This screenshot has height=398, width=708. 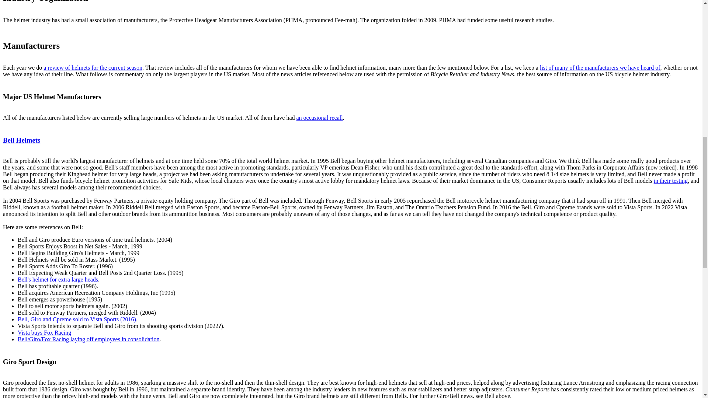 What do you see at coordinates (670, 181) in the screenshot?
I see `in their testing` at bounding box center [670, 181].